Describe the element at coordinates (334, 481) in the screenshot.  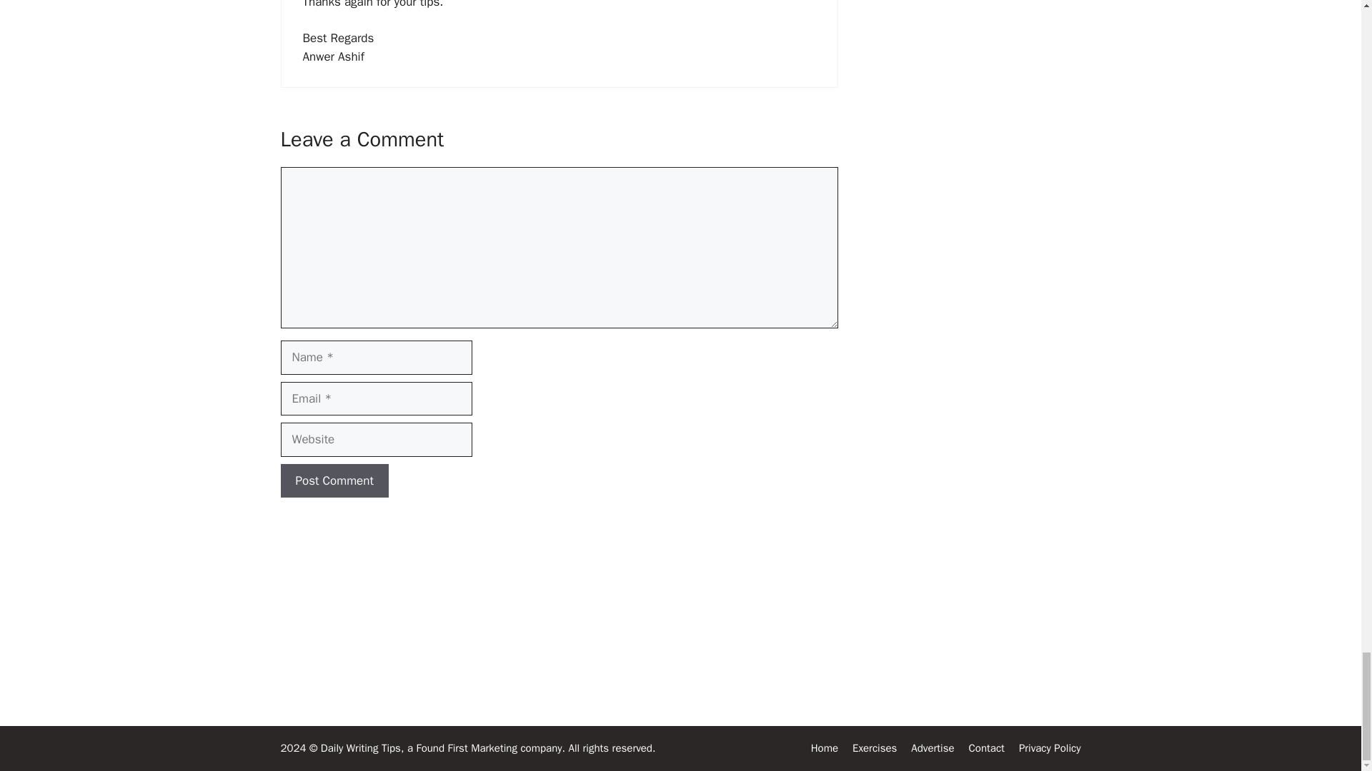
I see `Post Comment` at that location.